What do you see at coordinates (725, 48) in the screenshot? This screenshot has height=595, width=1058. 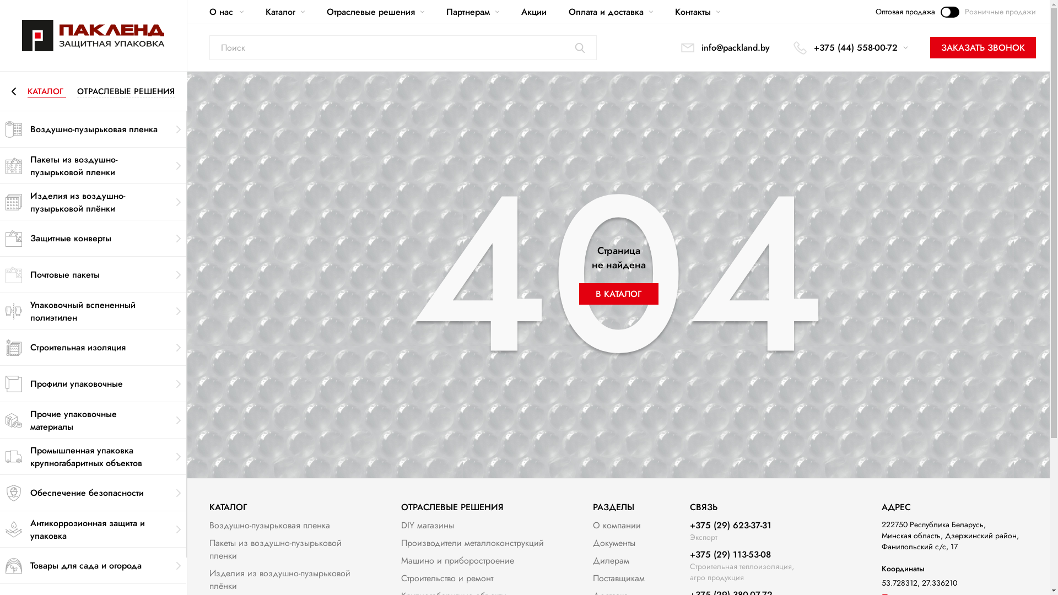 I see `info@packland.by` at bounding box center [725, 48].